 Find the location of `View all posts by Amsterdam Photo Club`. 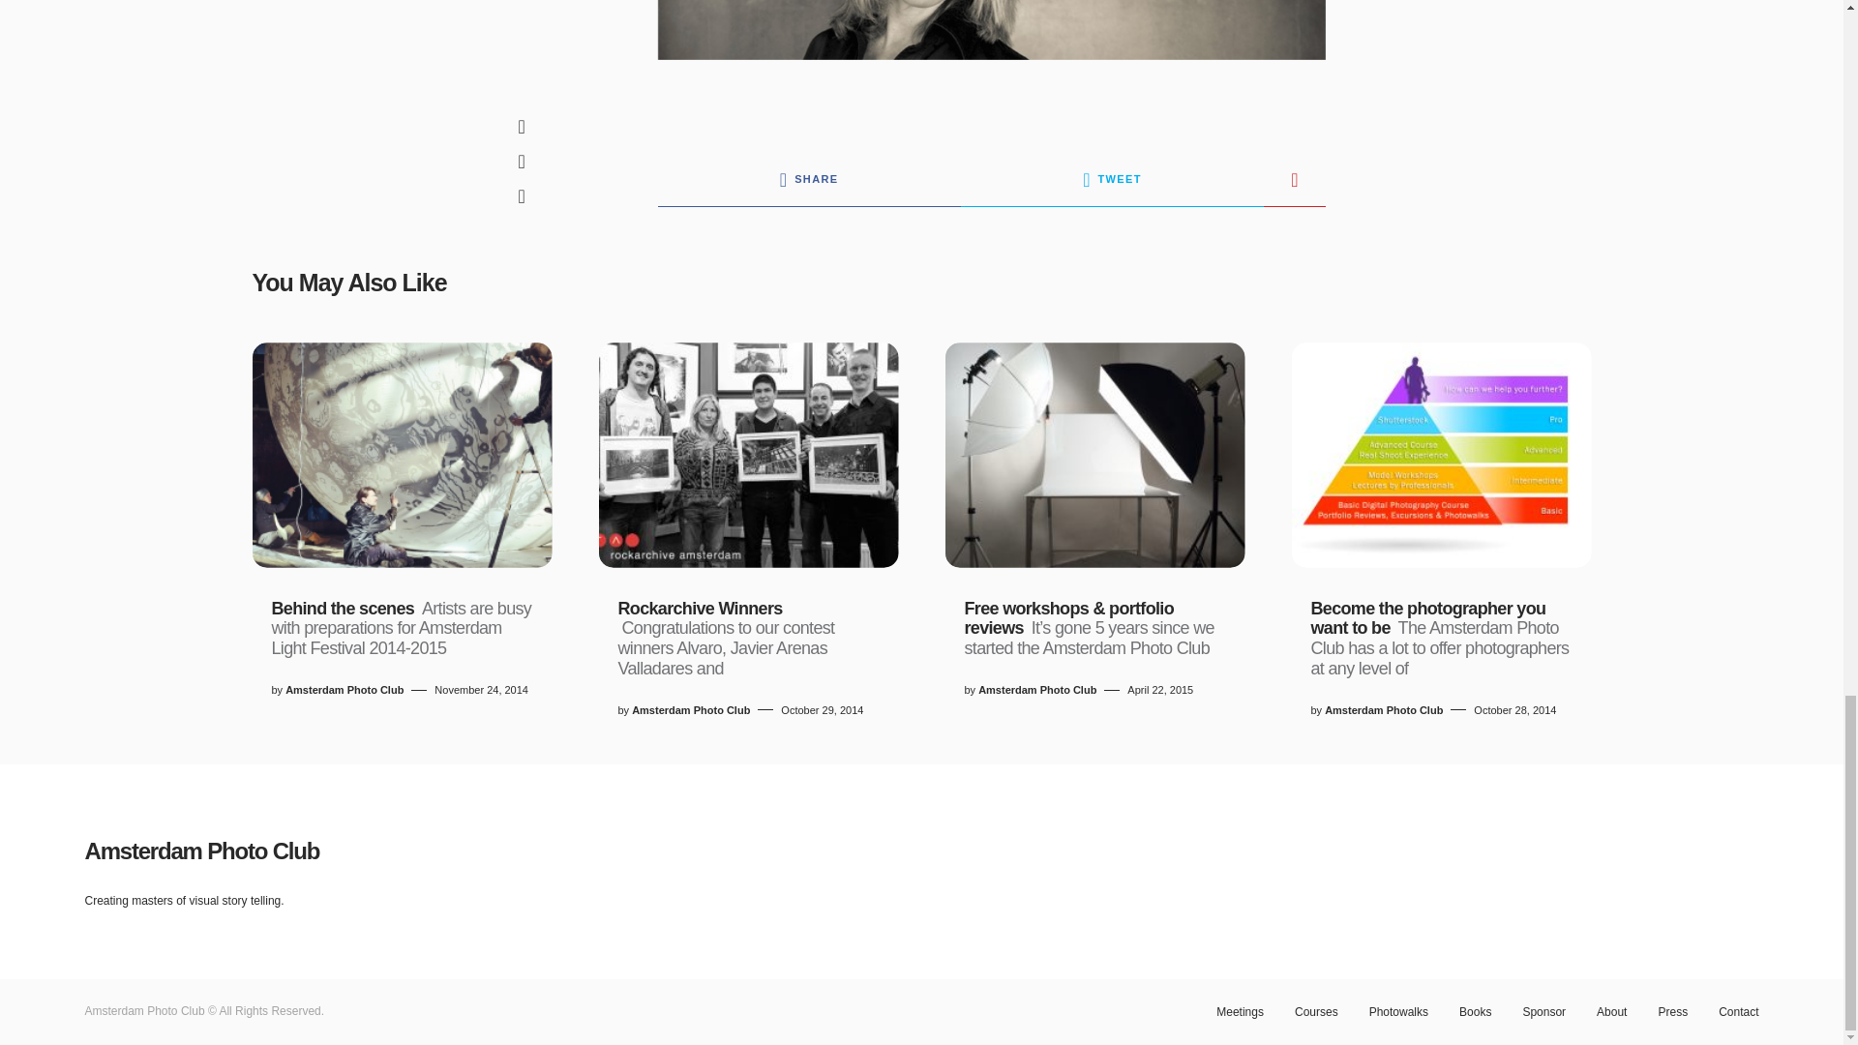

View all posts by Amsterdam Photo Club is located at coordinates (345, 691).